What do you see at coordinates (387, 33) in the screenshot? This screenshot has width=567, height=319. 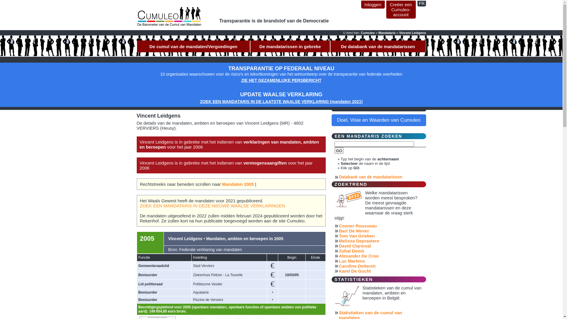 I see `Mandataris` at bounding box center [387, 33].